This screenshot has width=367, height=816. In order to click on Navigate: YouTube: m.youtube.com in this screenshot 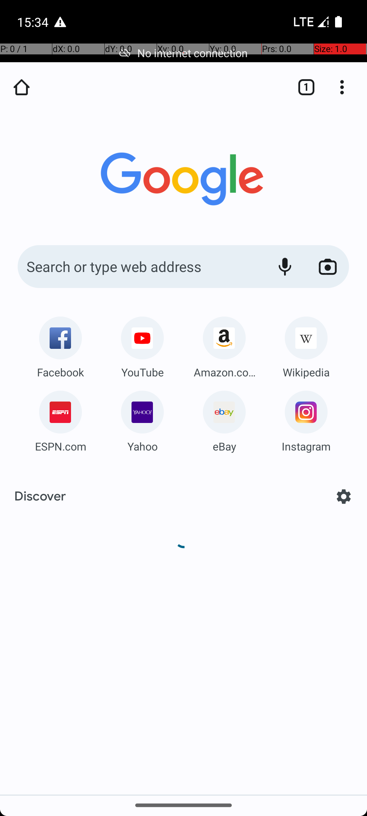, I will do `click(142, 345)`.